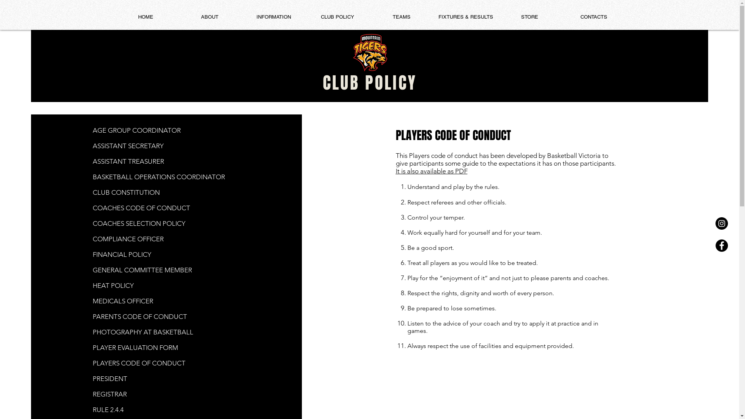  What do you see at coordinates (137, 130) in the screenshot?
I see `AGE GROUP COORDINATOR` at bounding box center [137, 130].